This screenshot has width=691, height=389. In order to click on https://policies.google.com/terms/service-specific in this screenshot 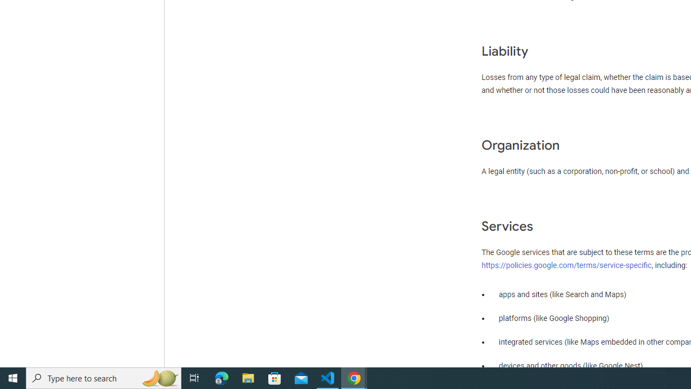, I will do `click(567, 265)`.